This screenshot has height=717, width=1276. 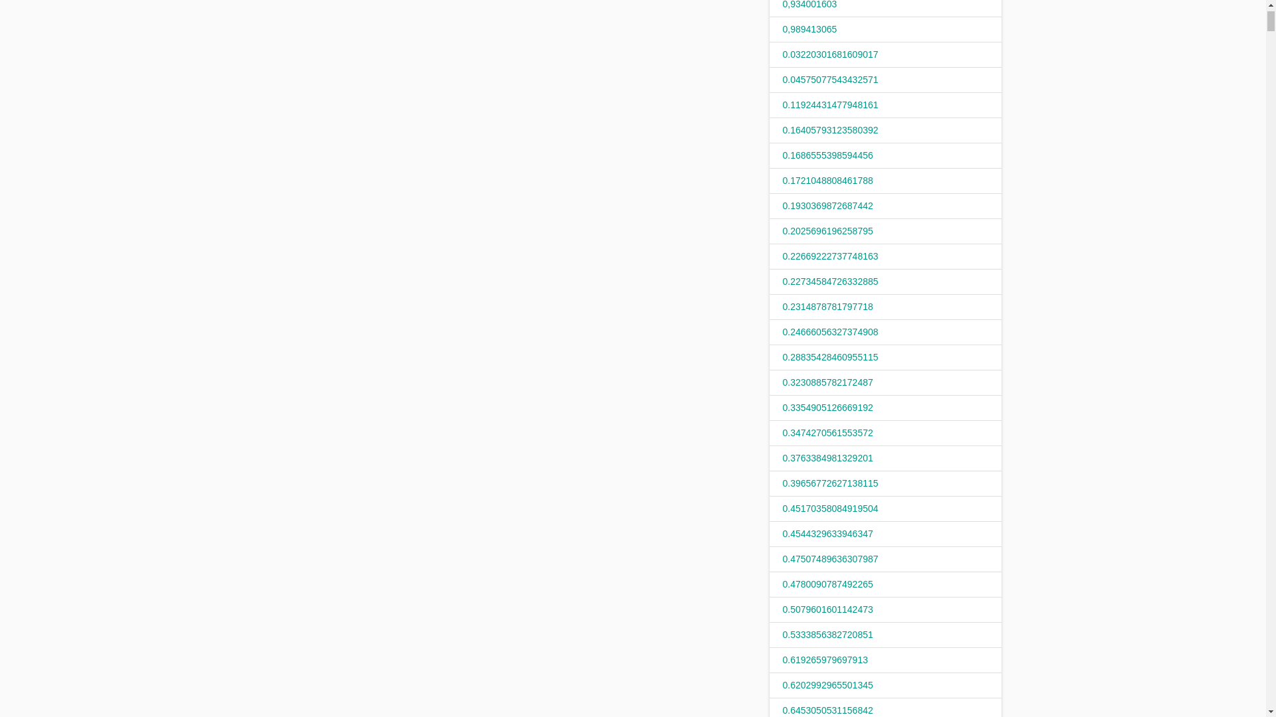 What do you see at coordinates (831, 105) in the screenshot?
I see `0.11924431477948161` at bounding box center [831, 105].